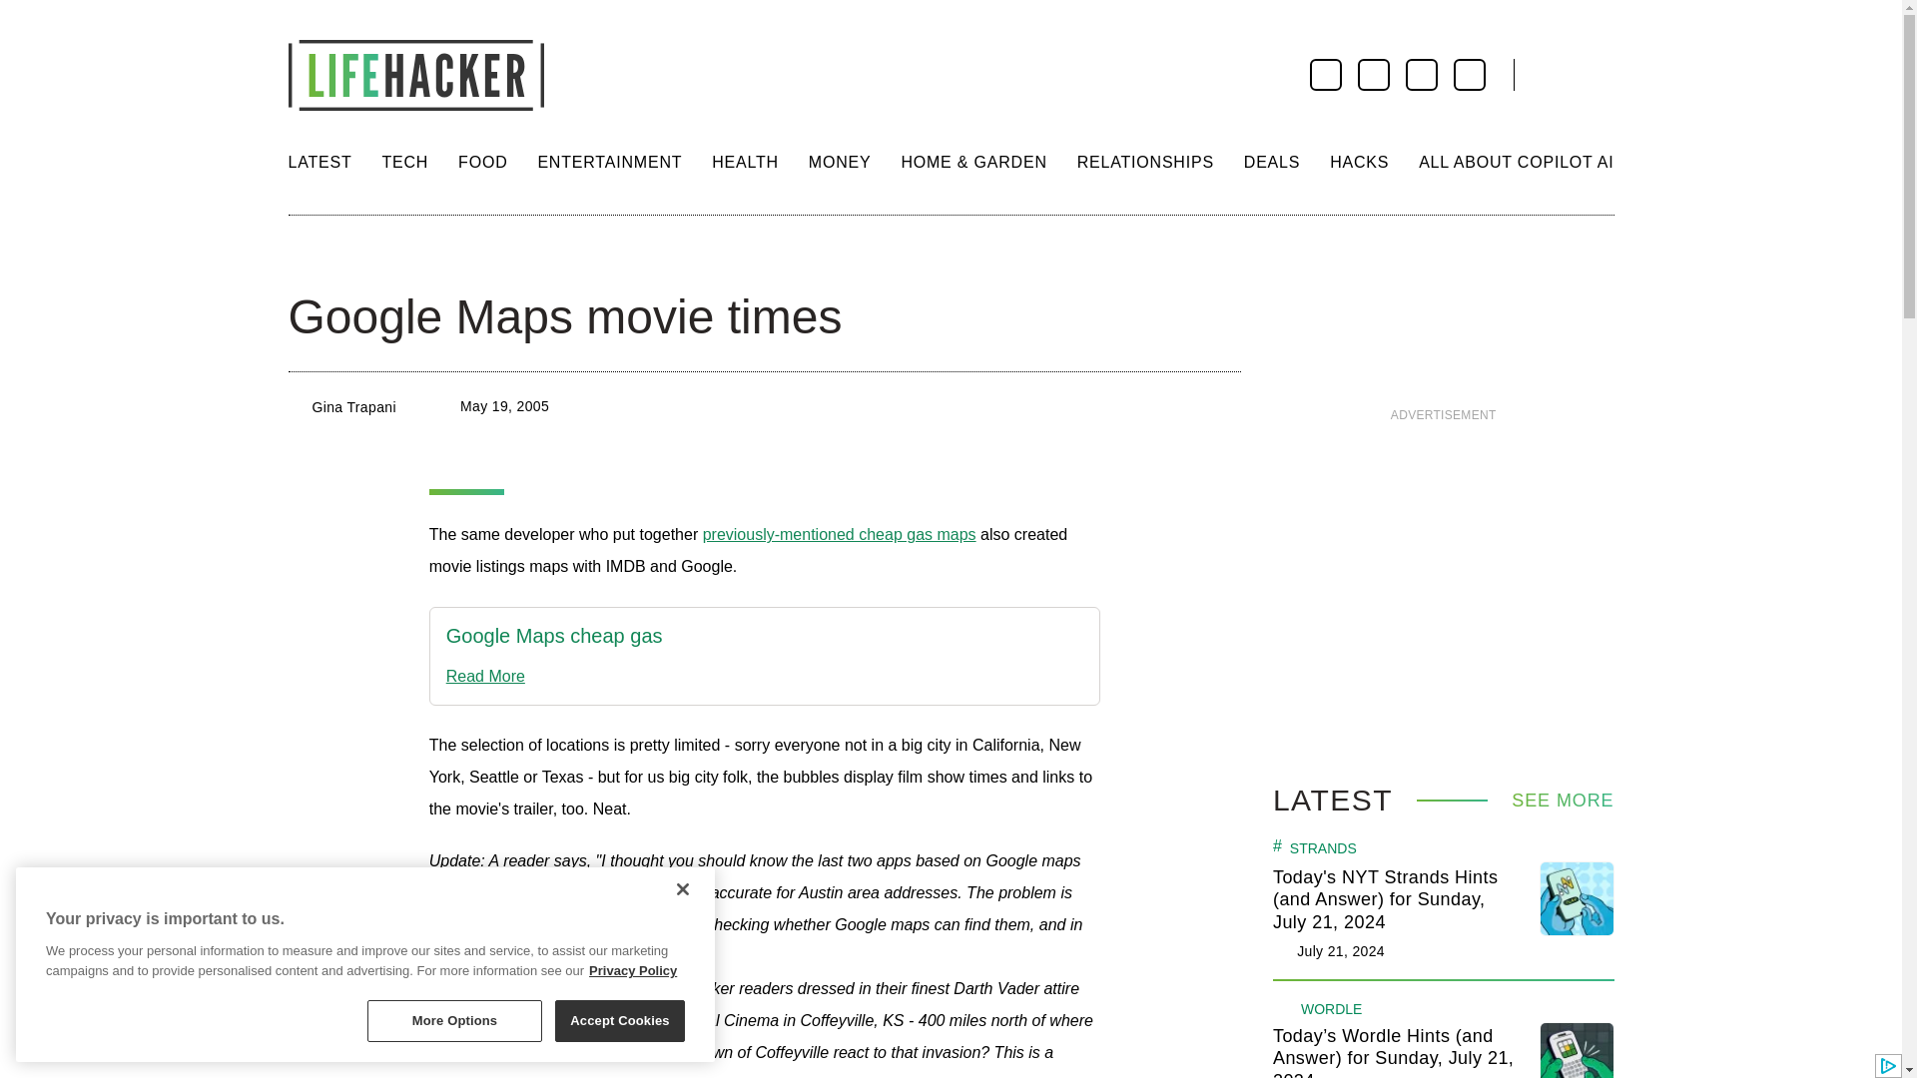  I want to click on HEALTH, so click(745, 162).